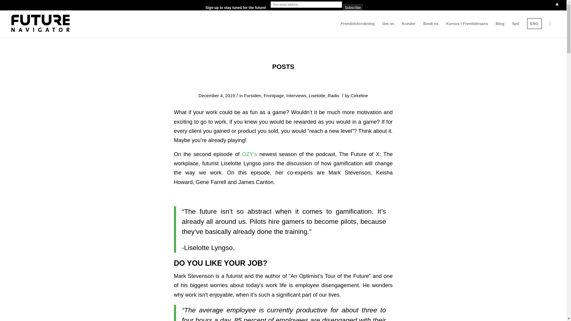  What do you see at coordinates (467, 24) in the screenshot?
I see `Kursus i Fremtidssans` at bounding box center [467, 24].